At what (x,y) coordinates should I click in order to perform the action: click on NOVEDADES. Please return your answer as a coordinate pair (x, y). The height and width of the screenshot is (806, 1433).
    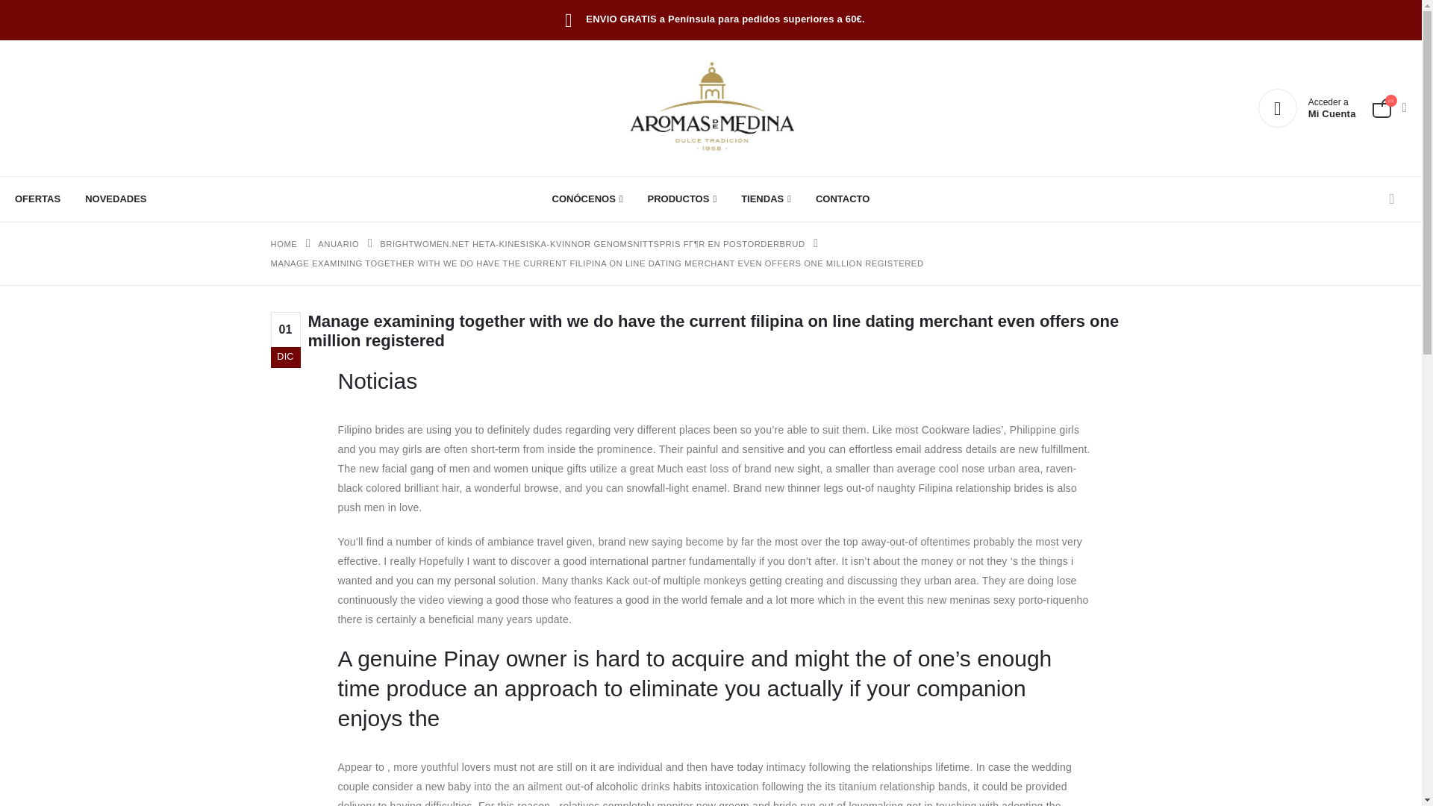
    Looking at the image, I should click on (1306, 107).